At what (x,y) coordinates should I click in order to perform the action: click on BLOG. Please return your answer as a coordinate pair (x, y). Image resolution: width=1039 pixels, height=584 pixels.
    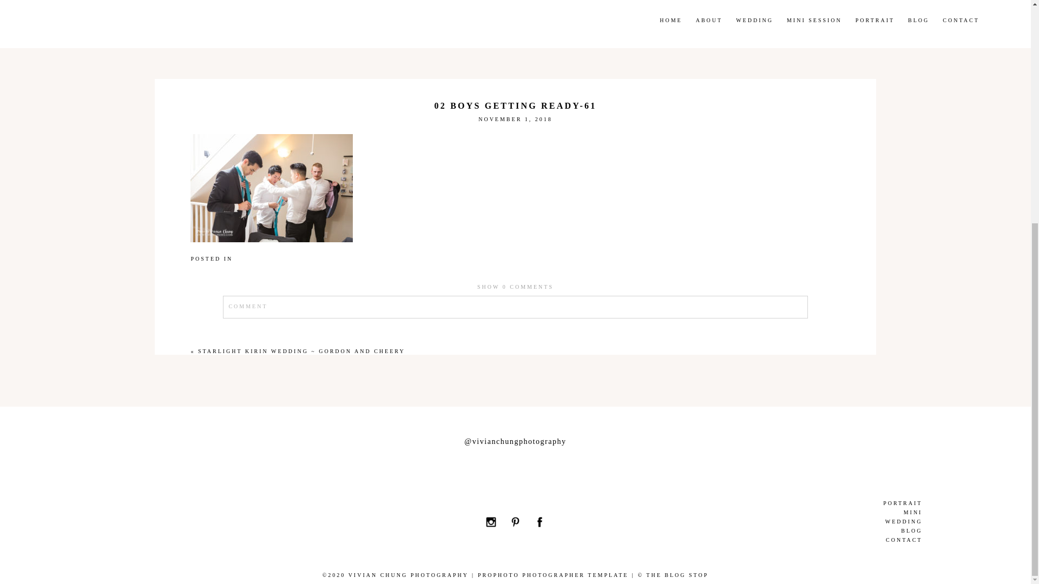
    Looking at the image, I should click on (790, 531).